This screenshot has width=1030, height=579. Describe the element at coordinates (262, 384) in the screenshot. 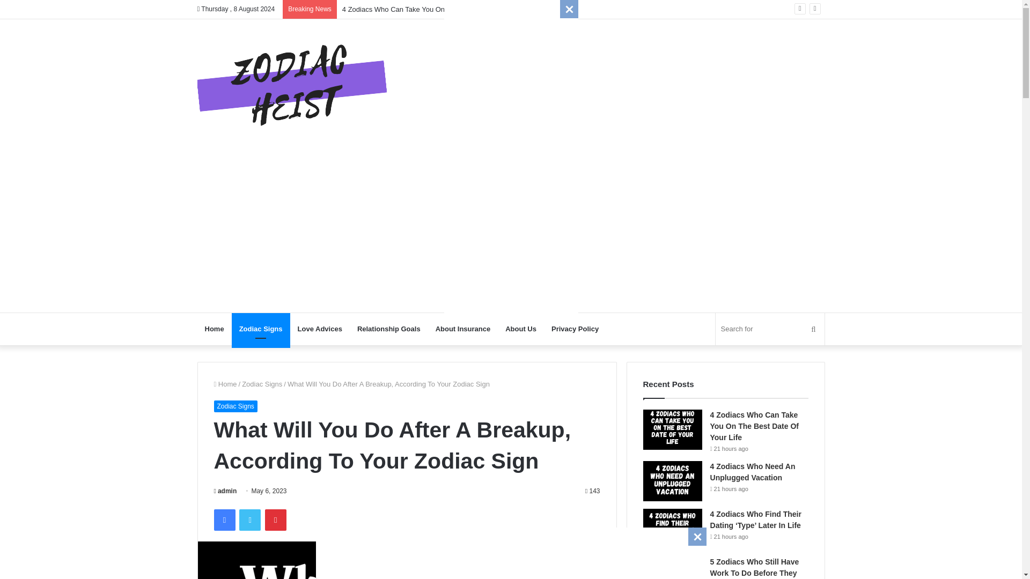

I see `Zodiac Signs` at that location.